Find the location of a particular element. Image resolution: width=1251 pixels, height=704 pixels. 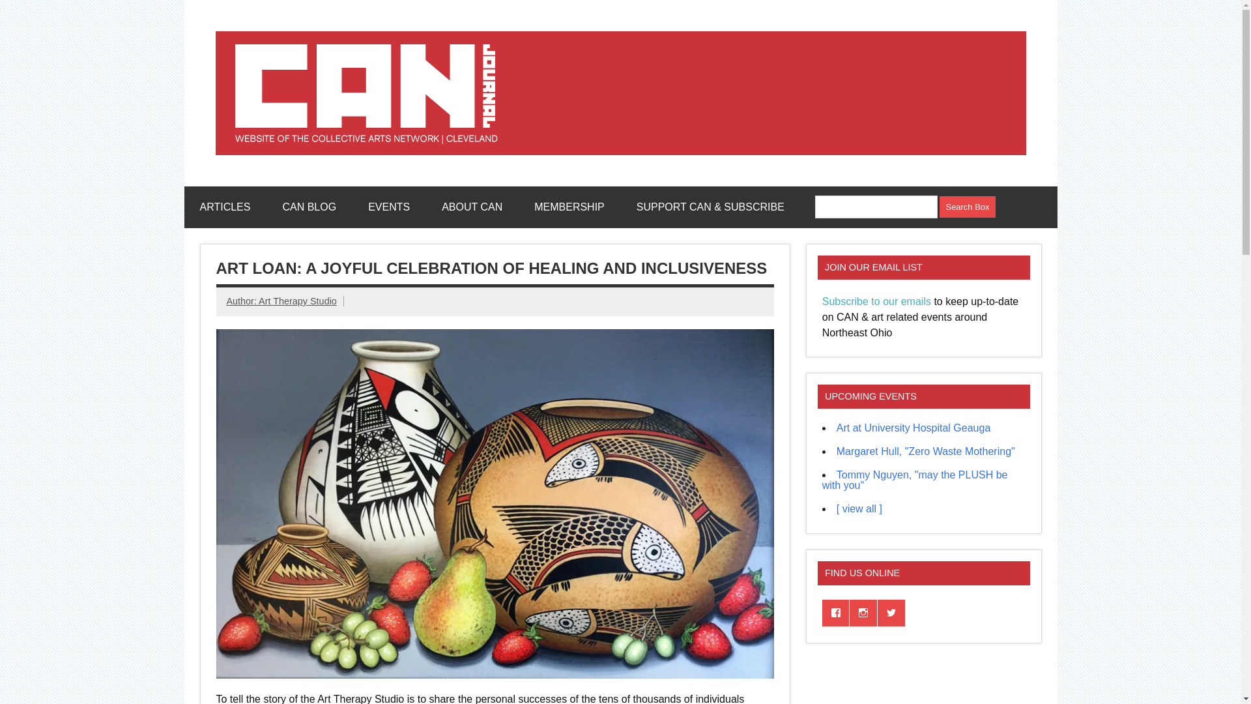

MEMBERSHIP is located at coordinates (569, 207).